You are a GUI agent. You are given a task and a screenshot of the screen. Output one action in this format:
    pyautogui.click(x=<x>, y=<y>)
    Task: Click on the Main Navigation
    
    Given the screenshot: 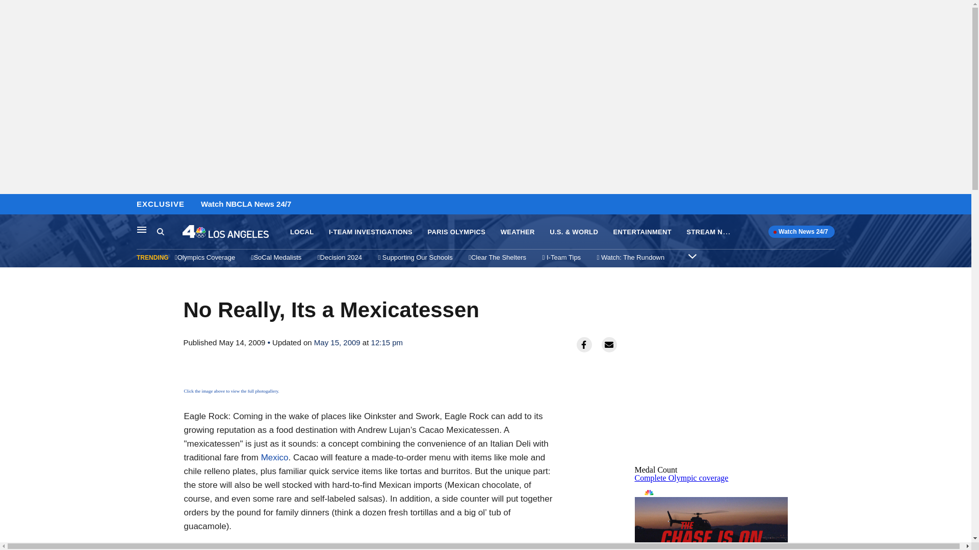 What is the action you would take?
    pyautogui.click(x=142, y=229)
    